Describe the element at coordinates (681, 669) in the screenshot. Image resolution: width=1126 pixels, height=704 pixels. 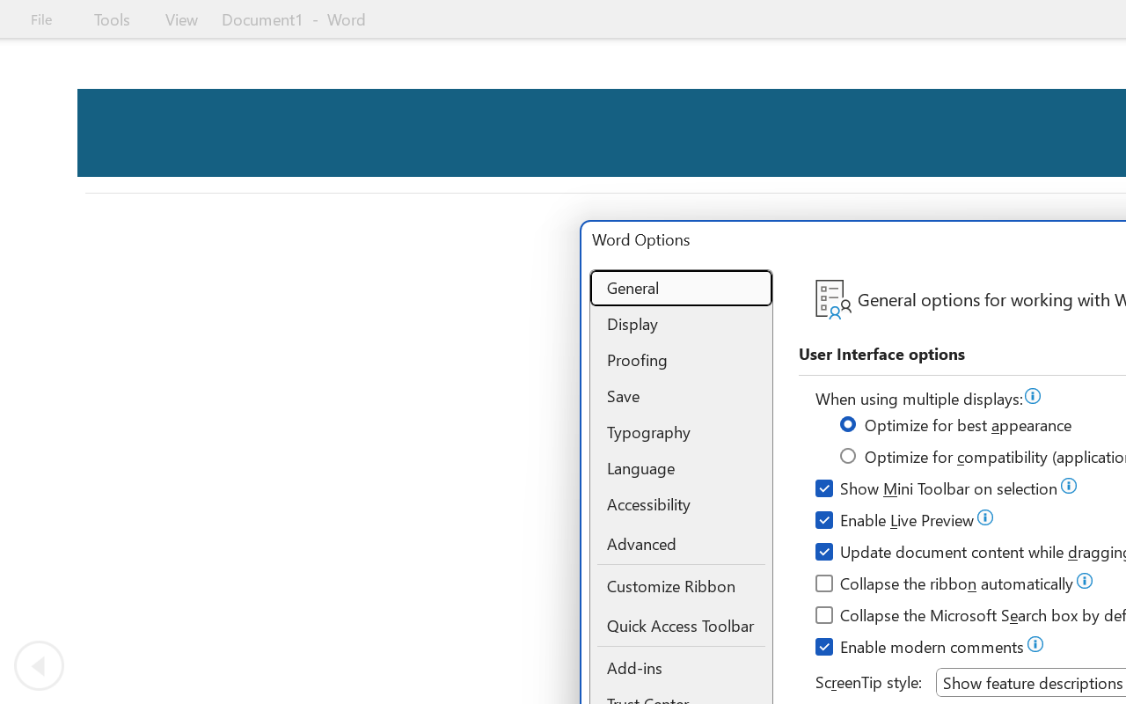
I see `Add-ins` at that location.